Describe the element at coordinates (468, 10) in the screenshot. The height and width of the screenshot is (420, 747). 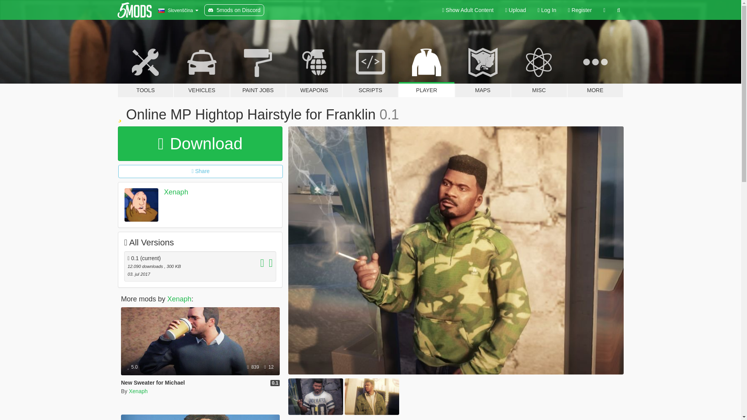
I see `Show Adult Content` at that location.